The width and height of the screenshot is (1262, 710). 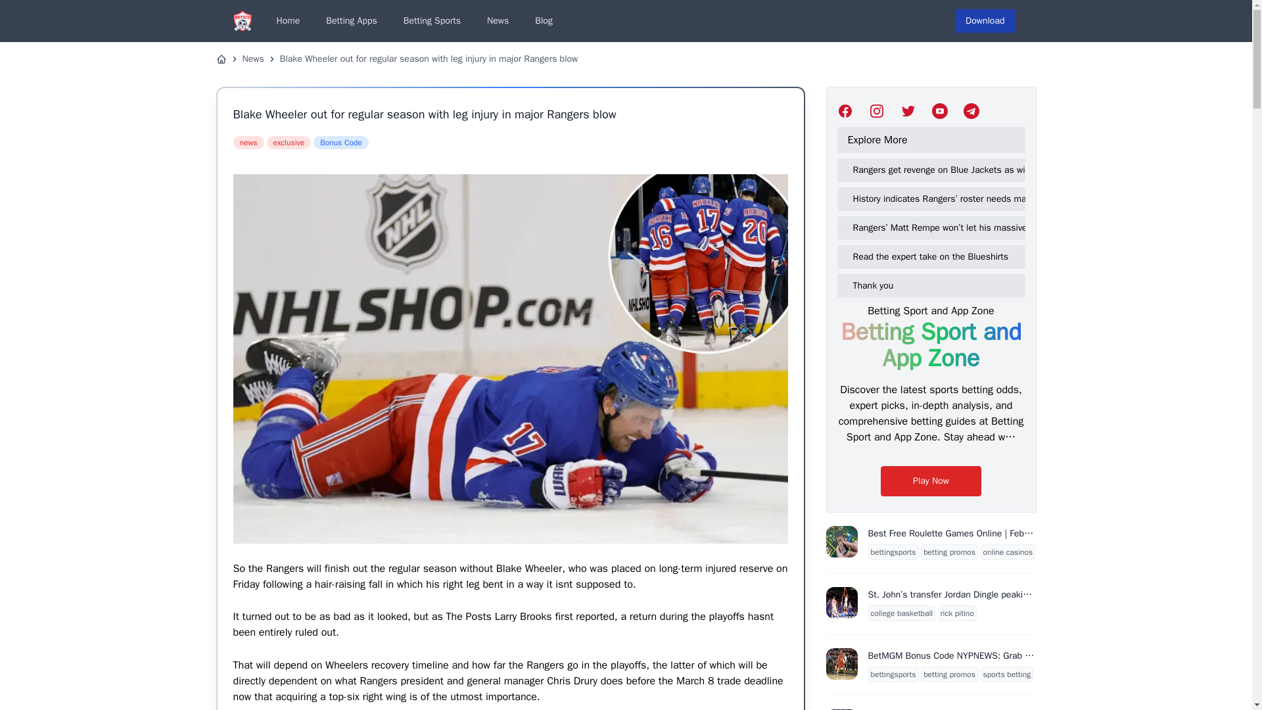 What do you see at coordinates (845, 110) in the screenshot?
I see `Facebook` at bounding box center [845, 110].